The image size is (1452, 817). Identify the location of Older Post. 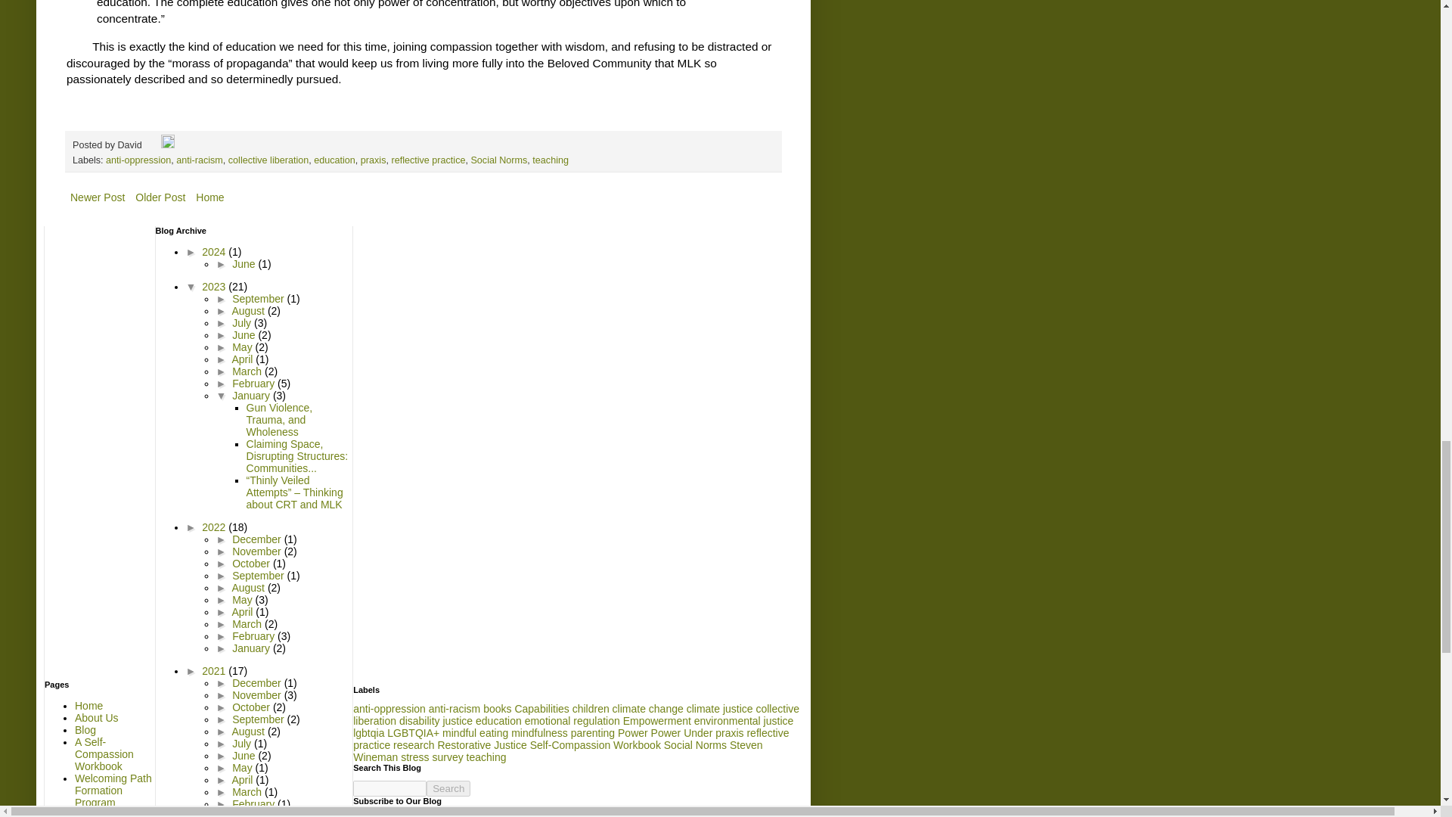
(160, 197).